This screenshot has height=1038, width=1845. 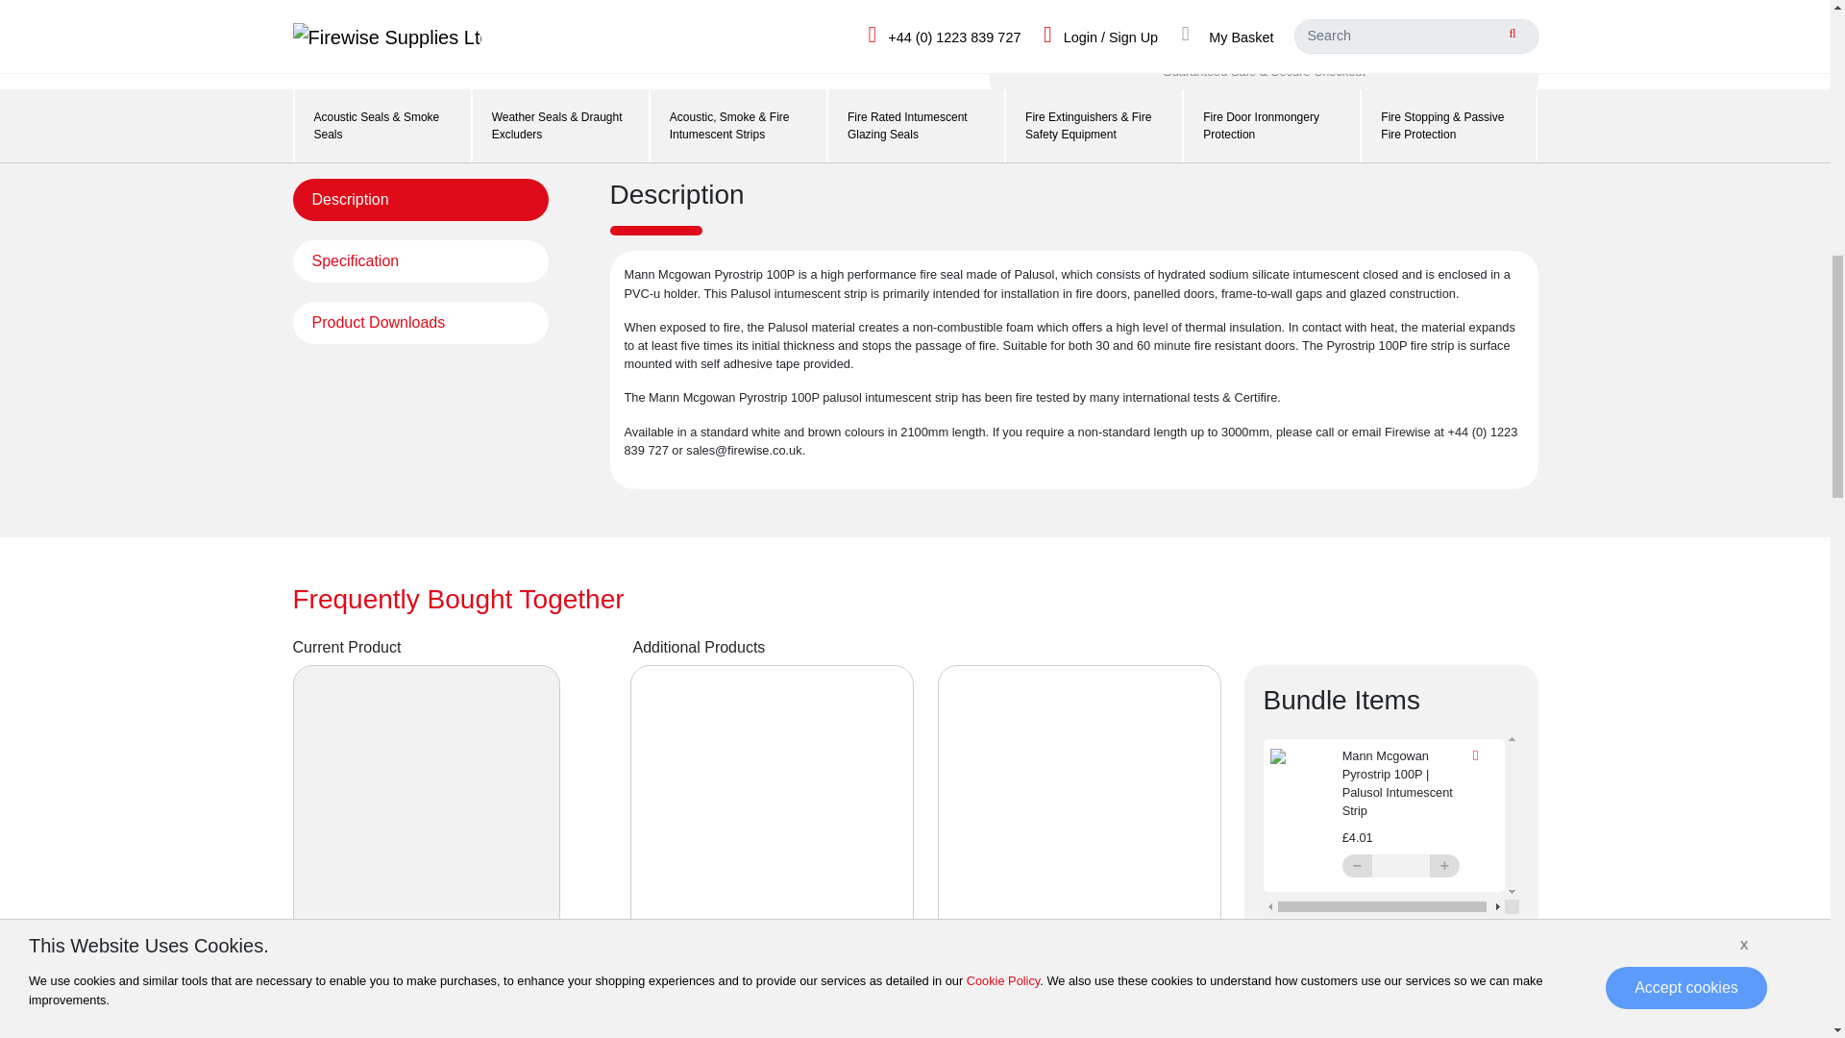 I want to click on Description, so click(x=419, y=200).